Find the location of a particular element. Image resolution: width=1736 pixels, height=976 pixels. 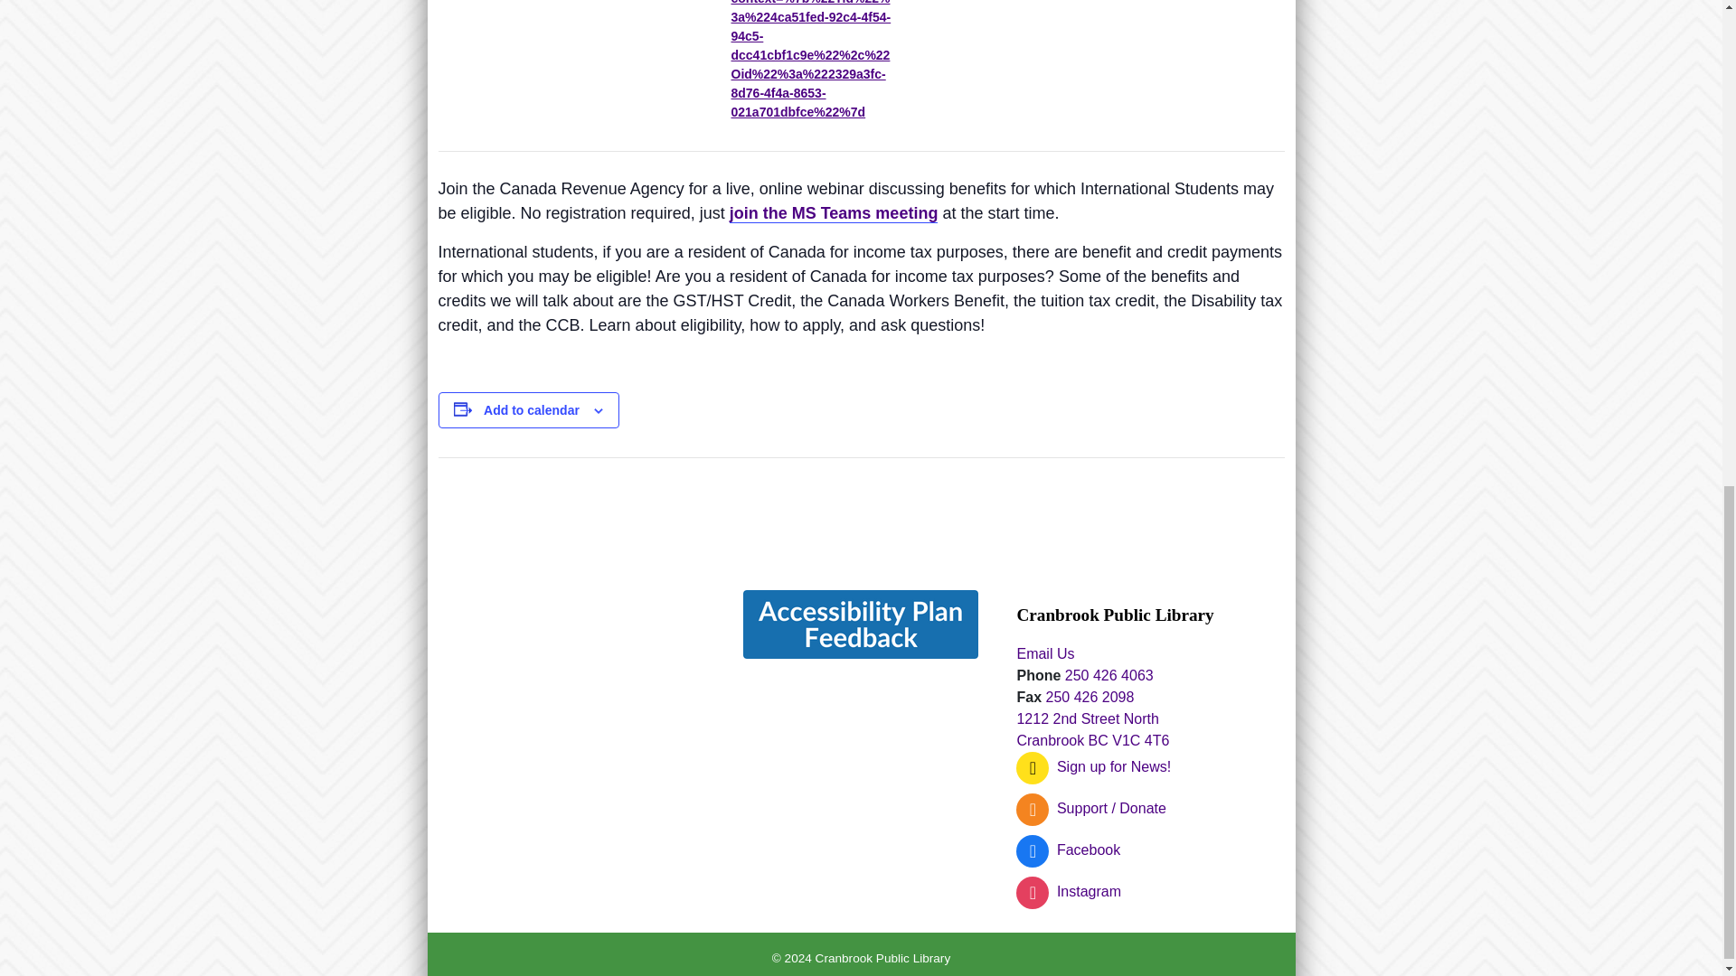

Sign up for News! is located at coordinates (1092, 766).